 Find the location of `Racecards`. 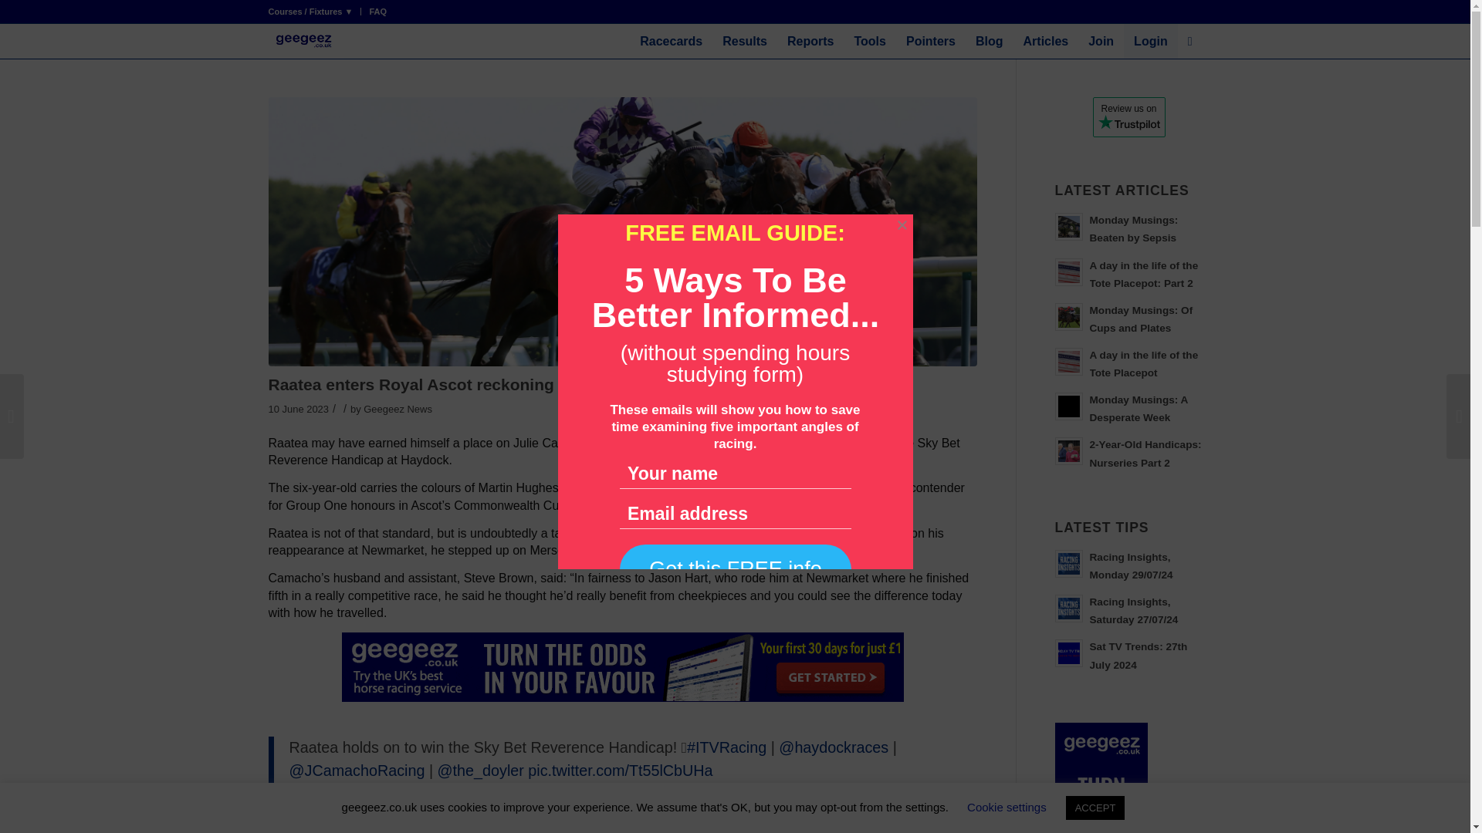

Racecards is located at coordinates (672, 41).